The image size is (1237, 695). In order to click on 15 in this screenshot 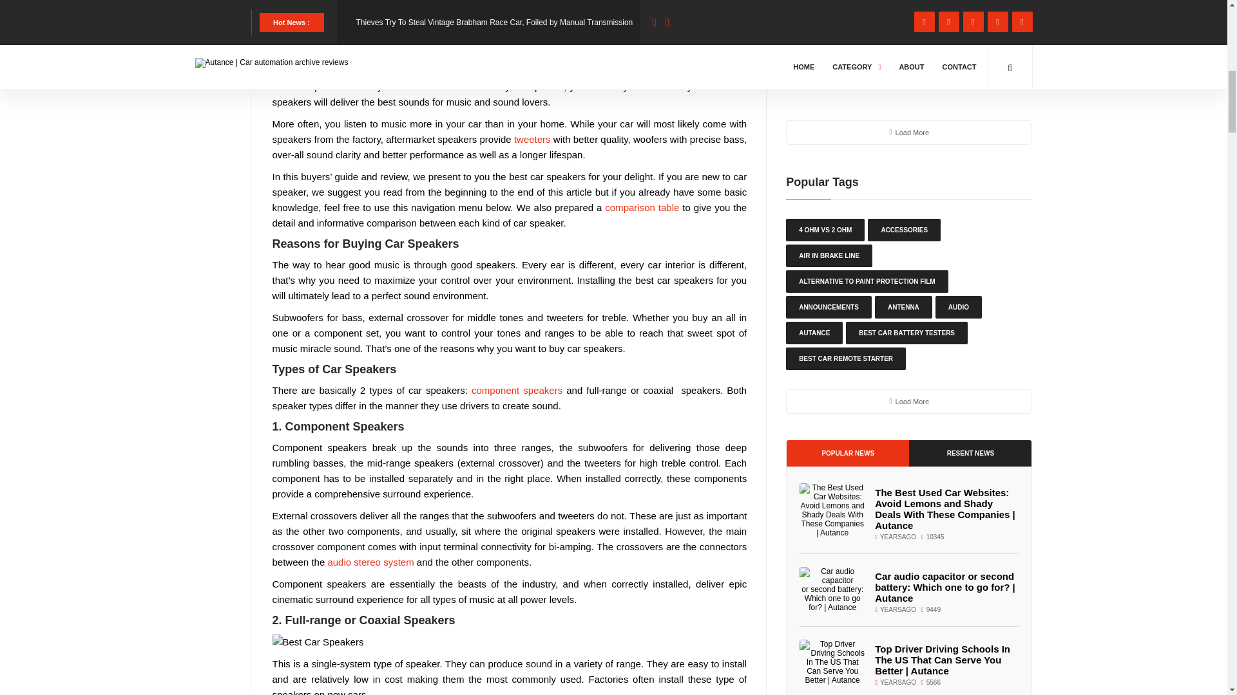, I will do `click(406, 14)`.